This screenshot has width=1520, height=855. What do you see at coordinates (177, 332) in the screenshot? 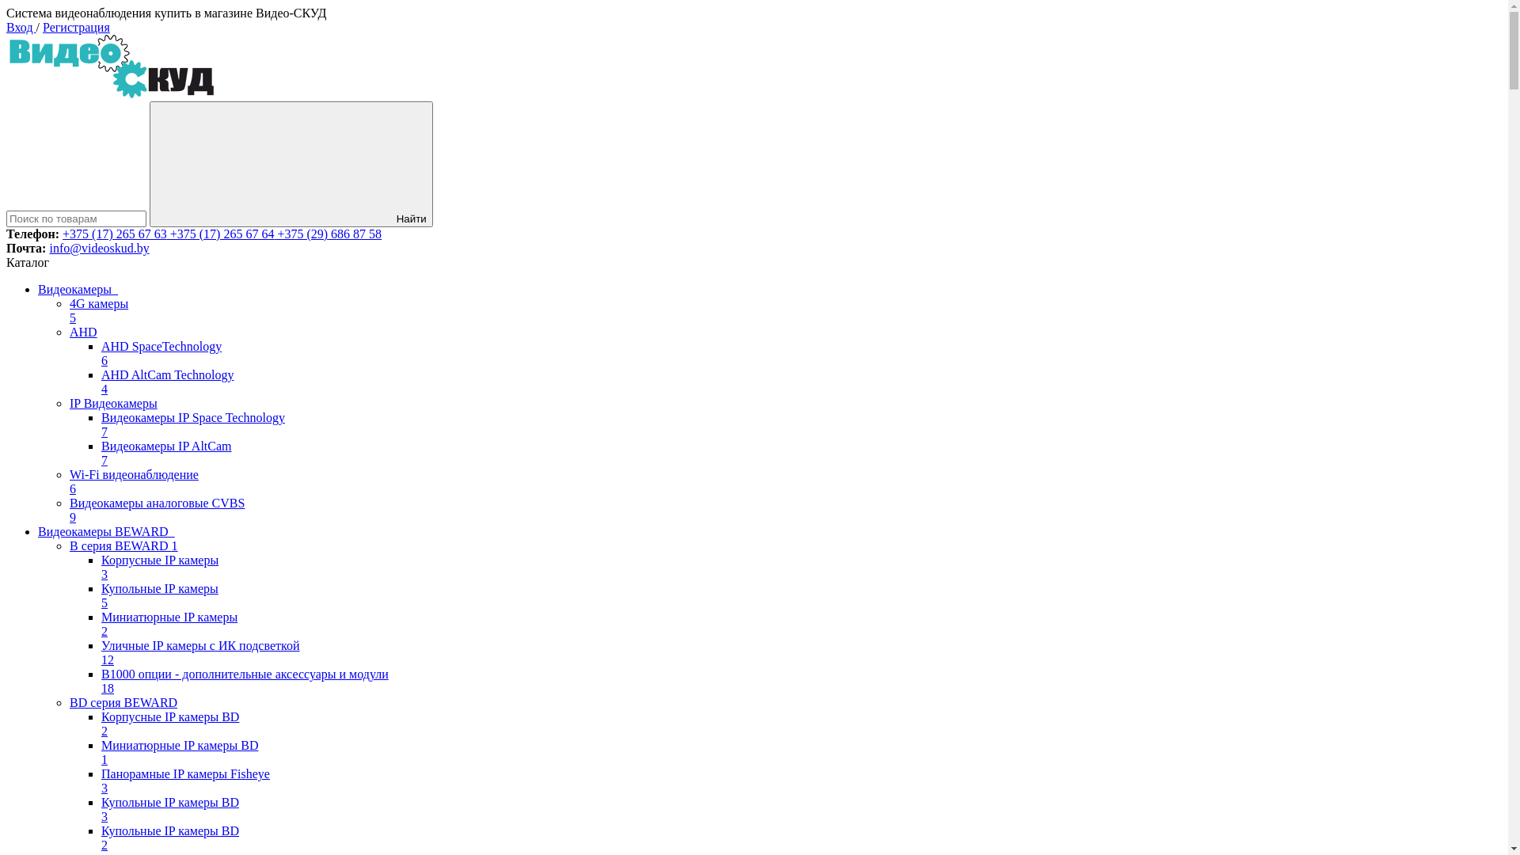
I see `AHD` at bounding box center [177, 332].